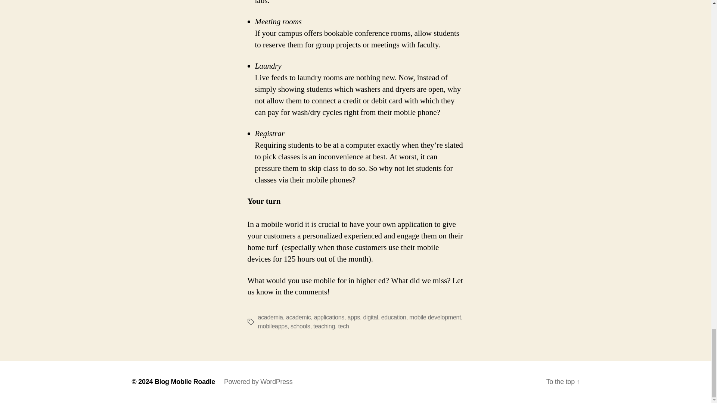 This screenshot has height=403, width=717. What do you see at coordinates (370, 317) in the screenshot?
I see `digital` at bounding box center [370, 317].